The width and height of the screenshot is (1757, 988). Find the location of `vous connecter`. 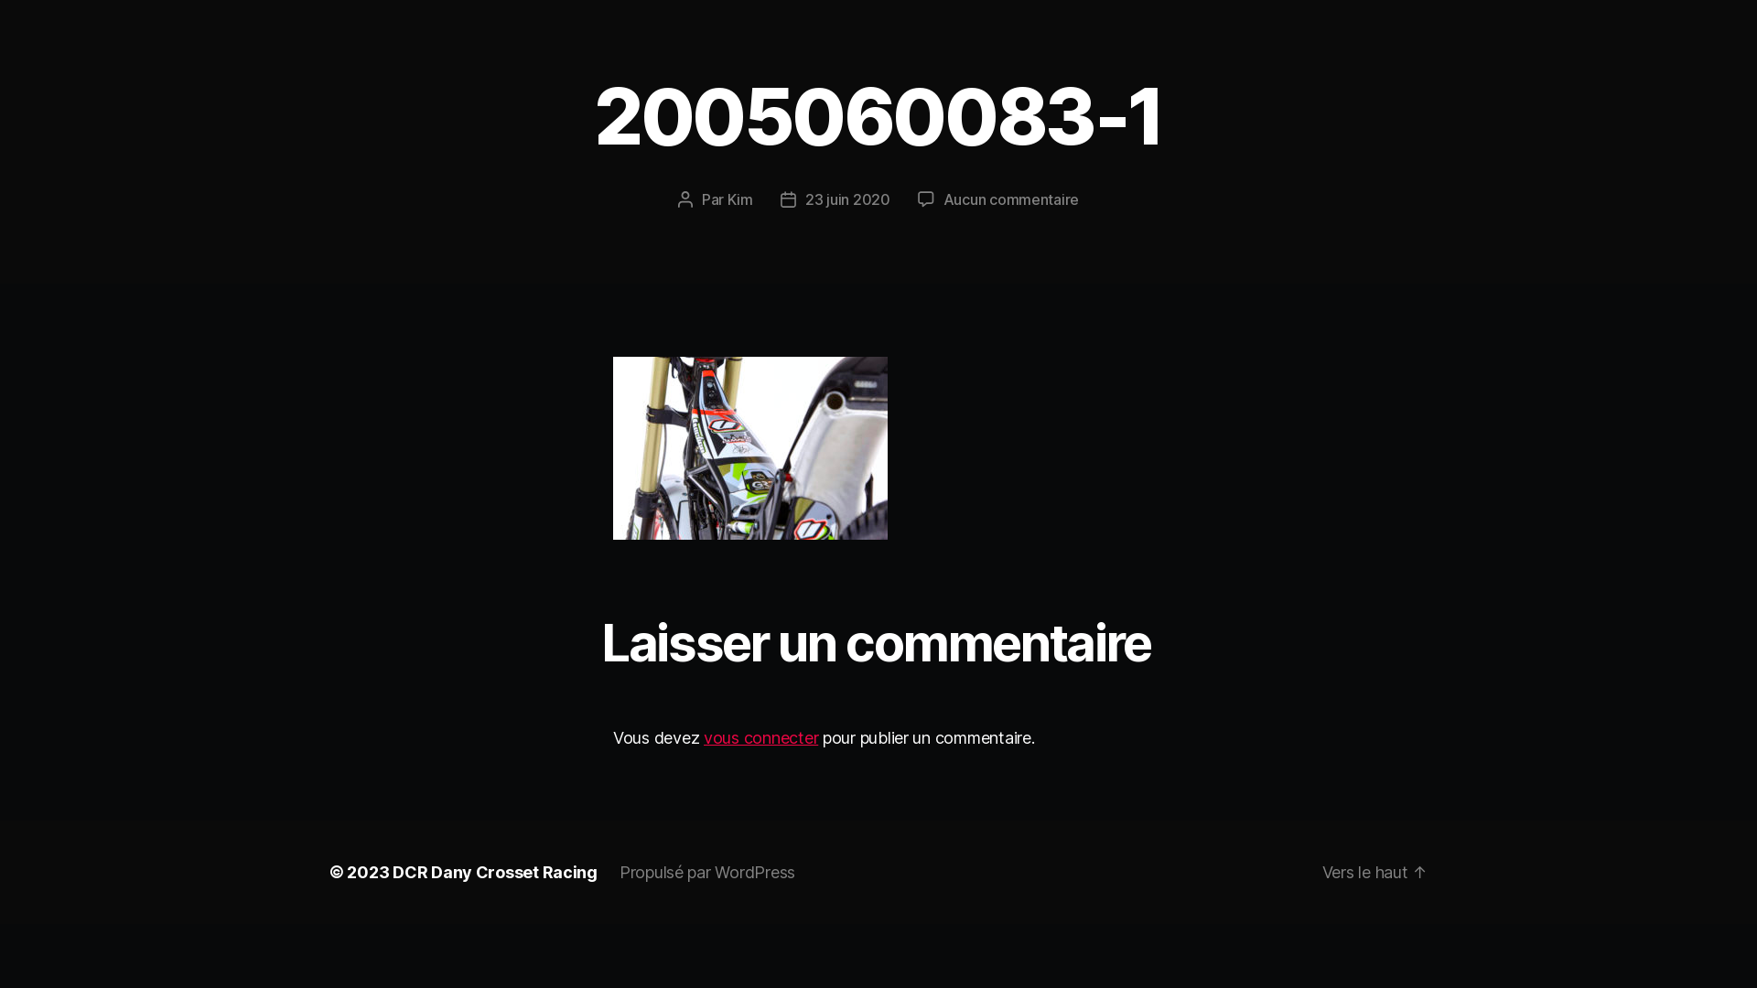

vous connecter is located at coordinates (761, 737).